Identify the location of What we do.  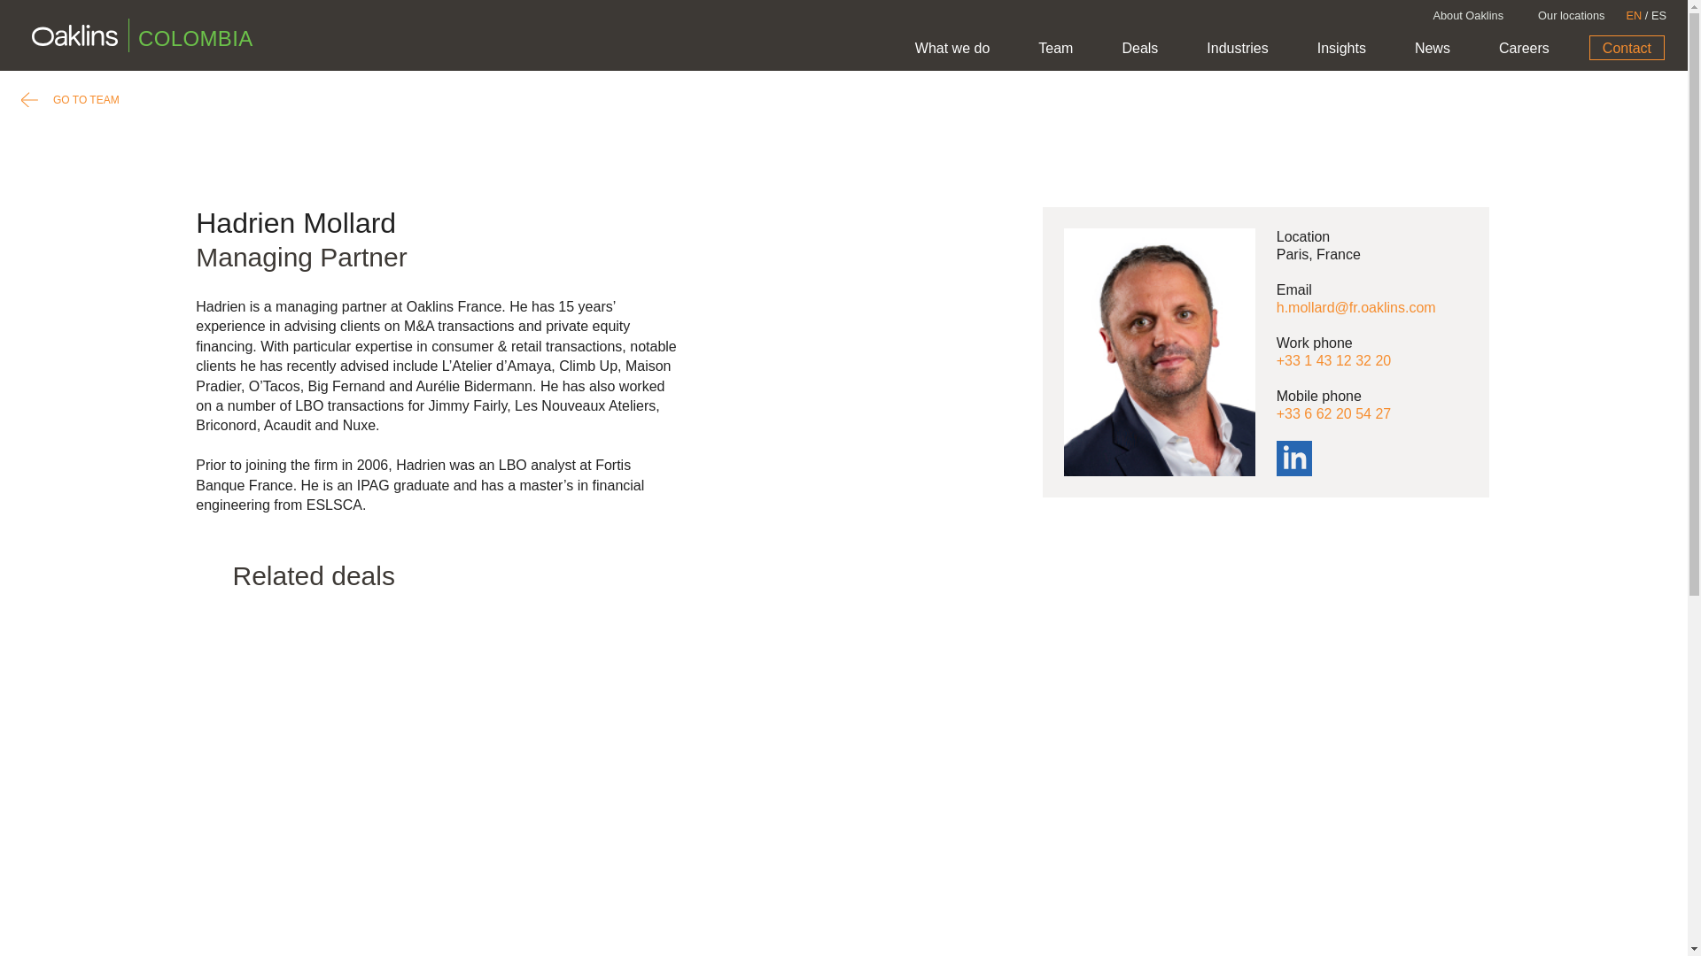
(952, 50).